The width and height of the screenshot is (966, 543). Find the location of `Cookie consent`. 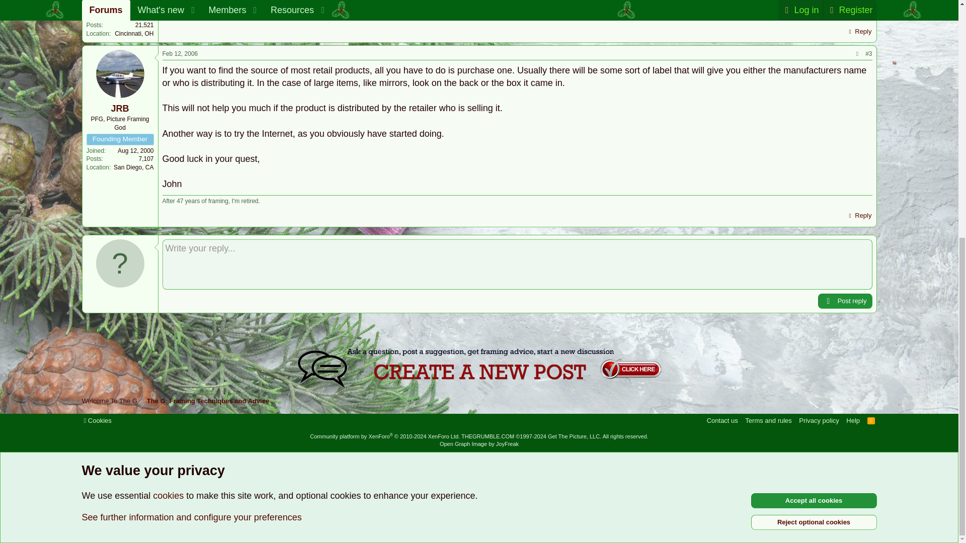

Cookie consent is located at coordinates (97, 420).